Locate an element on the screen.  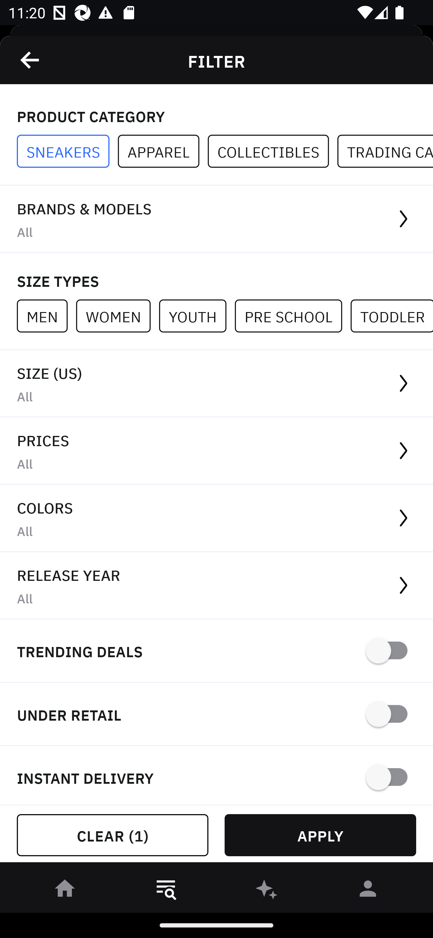
RELEASE YEAR All is located at coordinates (216, 586).